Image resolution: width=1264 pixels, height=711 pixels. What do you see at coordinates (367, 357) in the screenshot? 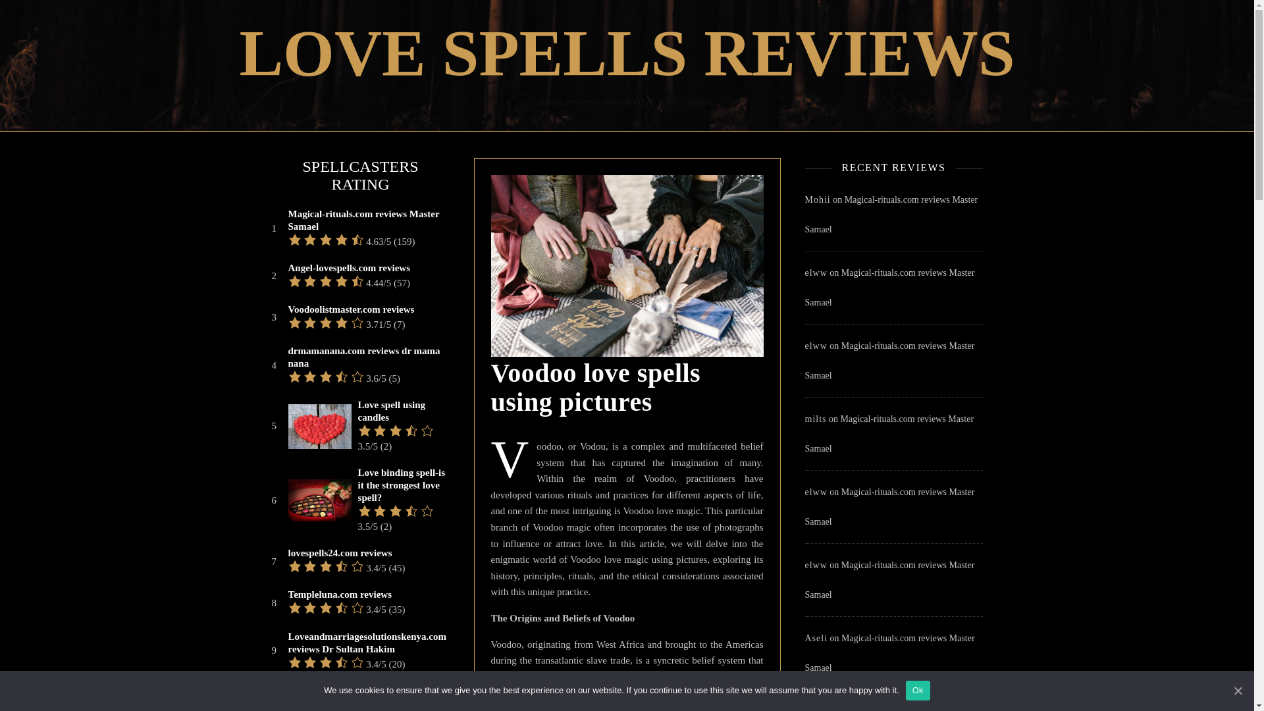
I see `drmamanana.com reviews dr mama nana` at bounding box center [367, 357].